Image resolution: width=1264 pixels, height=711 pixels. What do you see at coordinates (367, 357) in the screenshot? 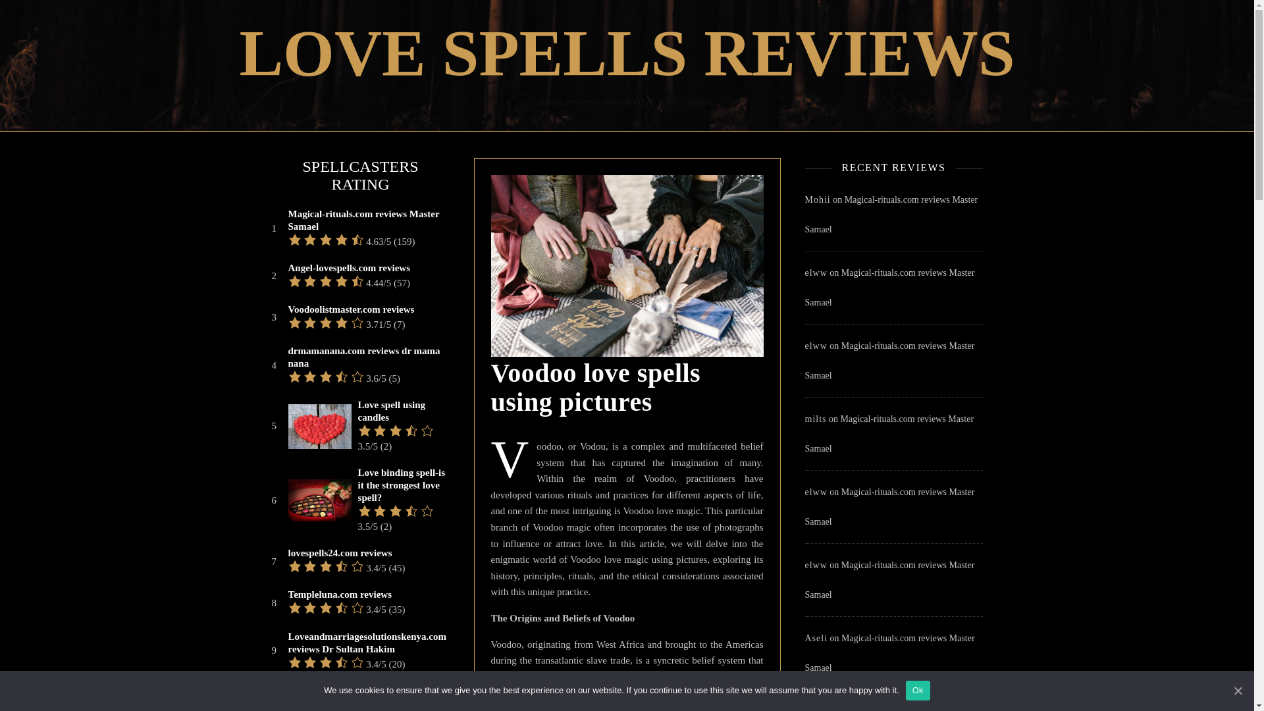
I see `drmamanana.com reviews dr mama nana` at bounding box center [367, 357].